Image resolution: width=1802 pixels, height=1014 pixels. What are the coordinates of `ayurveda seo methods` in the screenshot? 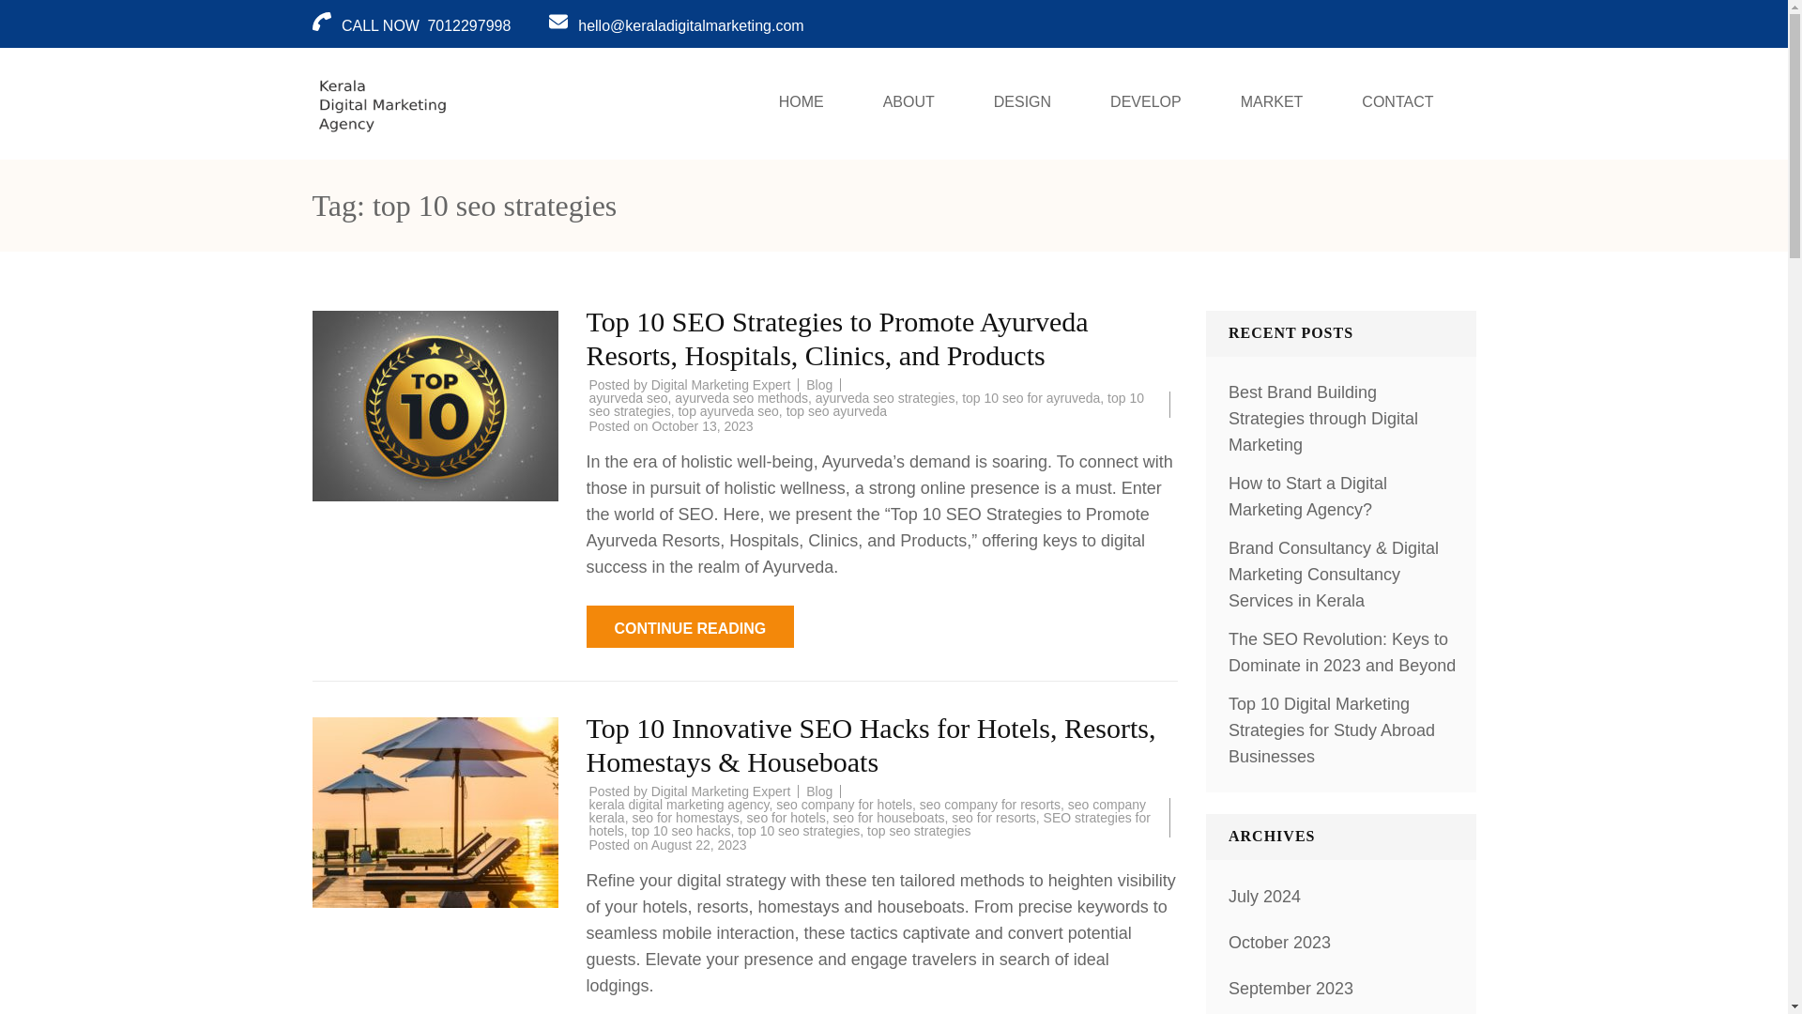 It's located at (741, 398).